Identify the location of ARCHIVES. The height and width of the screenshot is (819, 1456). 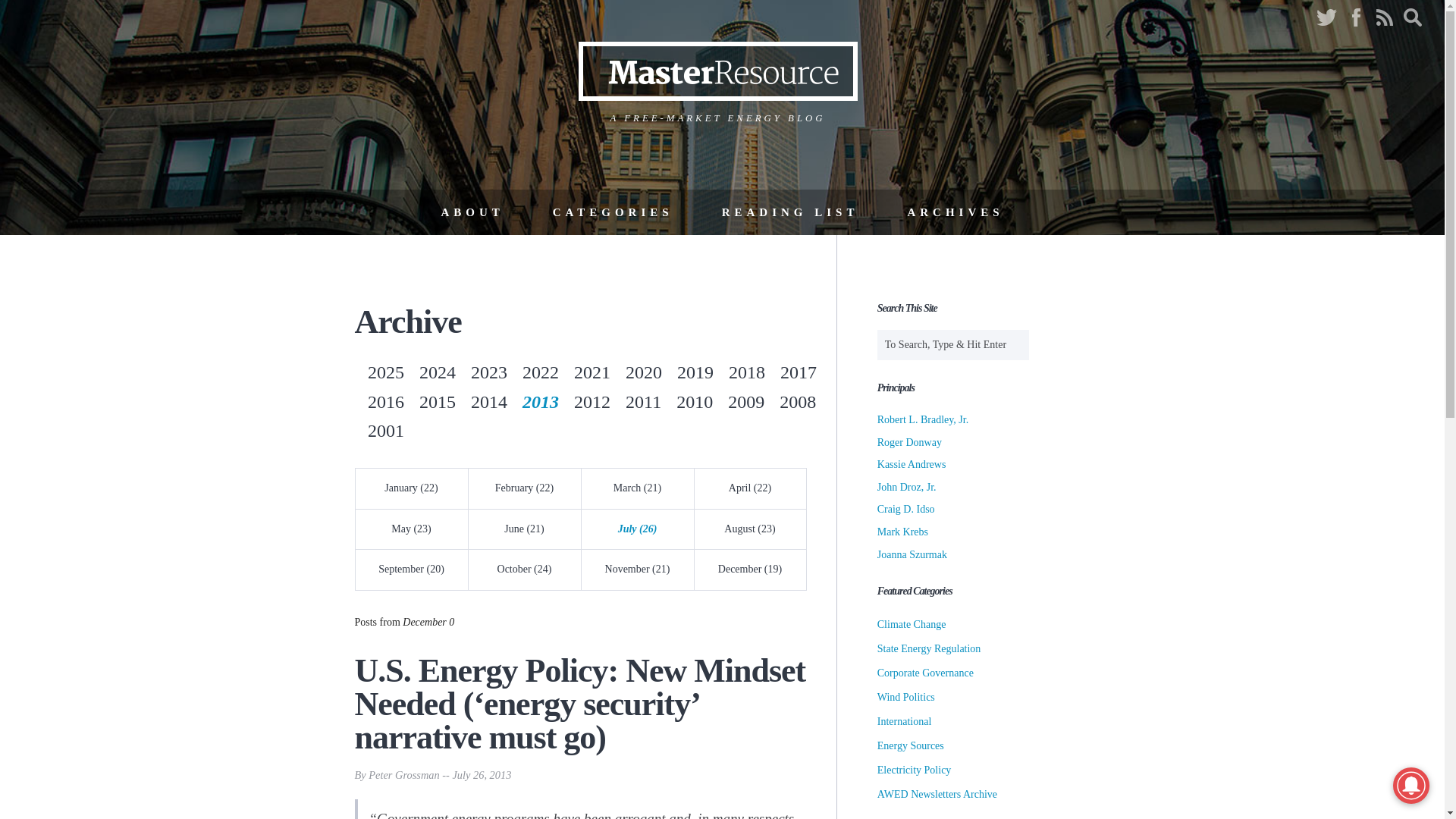
(955, 212).